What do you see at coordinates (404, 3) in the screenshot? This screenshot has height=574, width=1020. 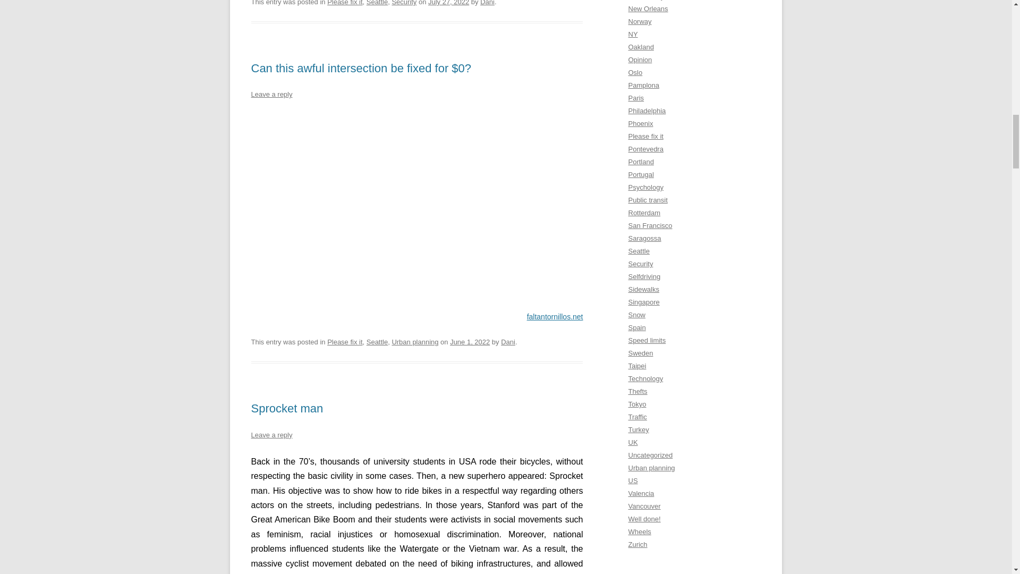 I see `Security` at bounding box center [404, 3].